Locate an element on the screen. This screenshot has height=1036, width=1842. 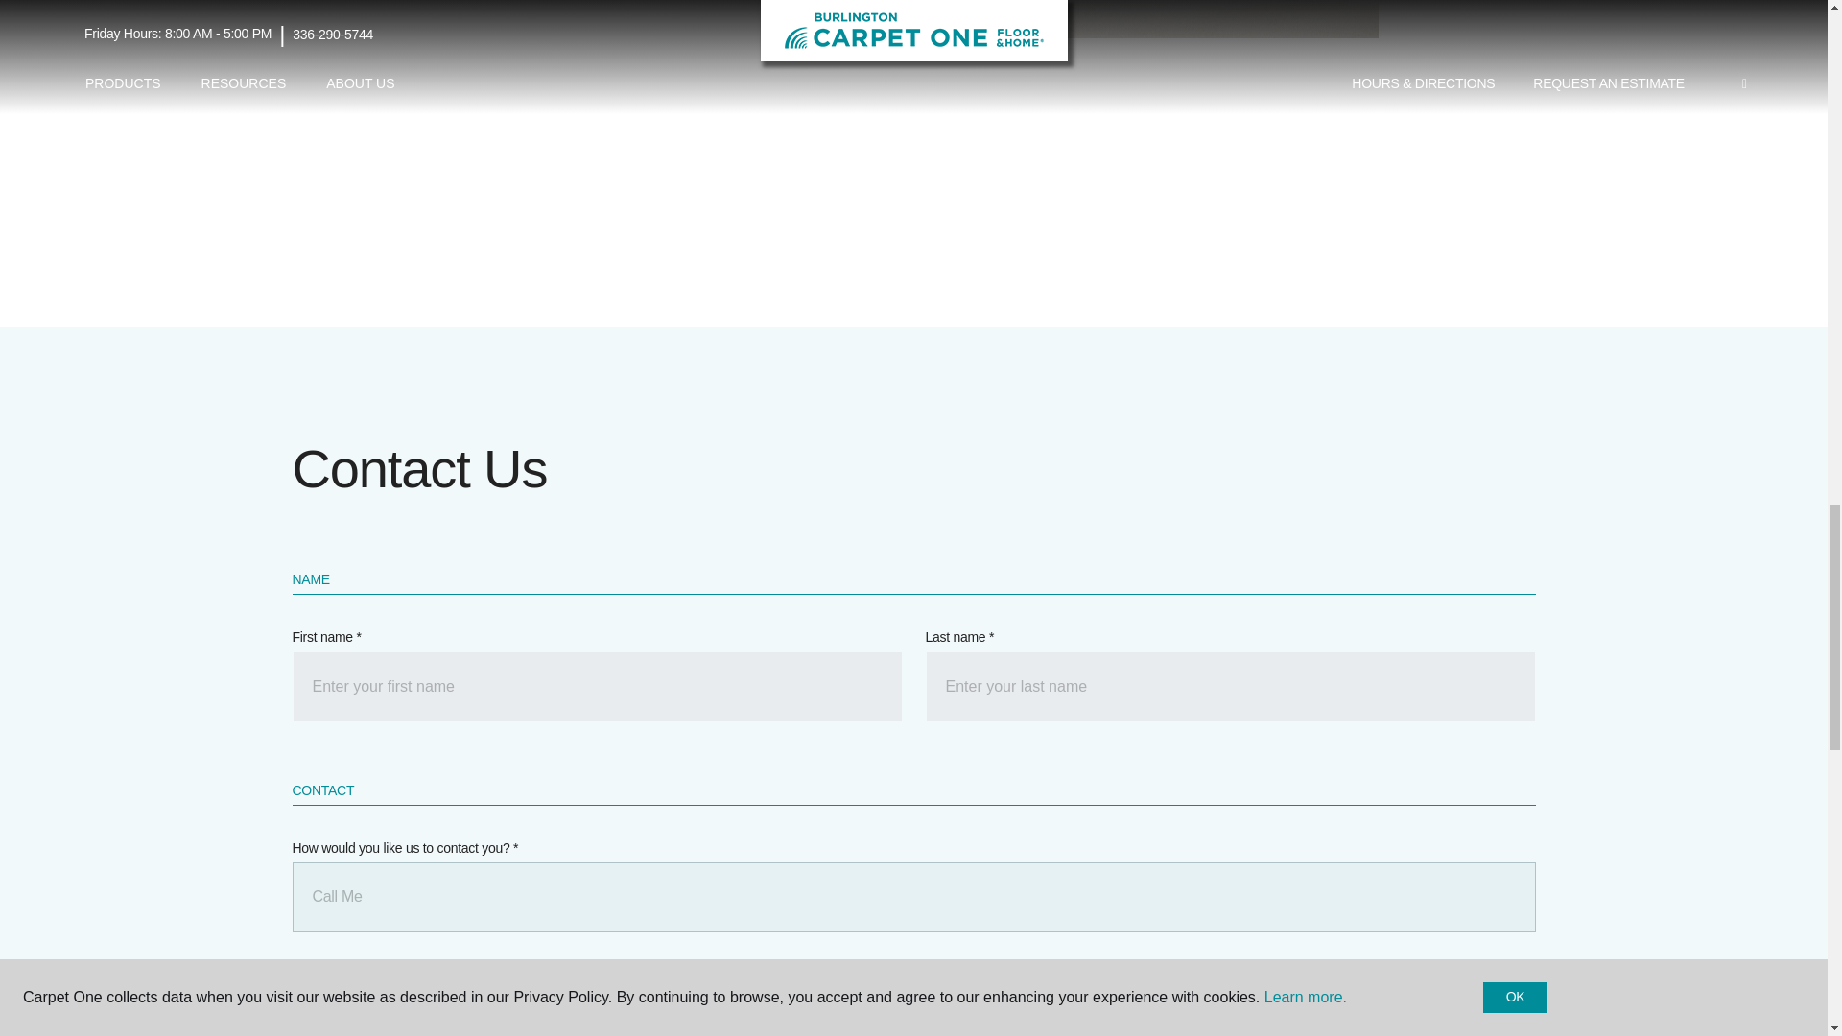
CleanHomePhone is located at coordinates (597, 1008).